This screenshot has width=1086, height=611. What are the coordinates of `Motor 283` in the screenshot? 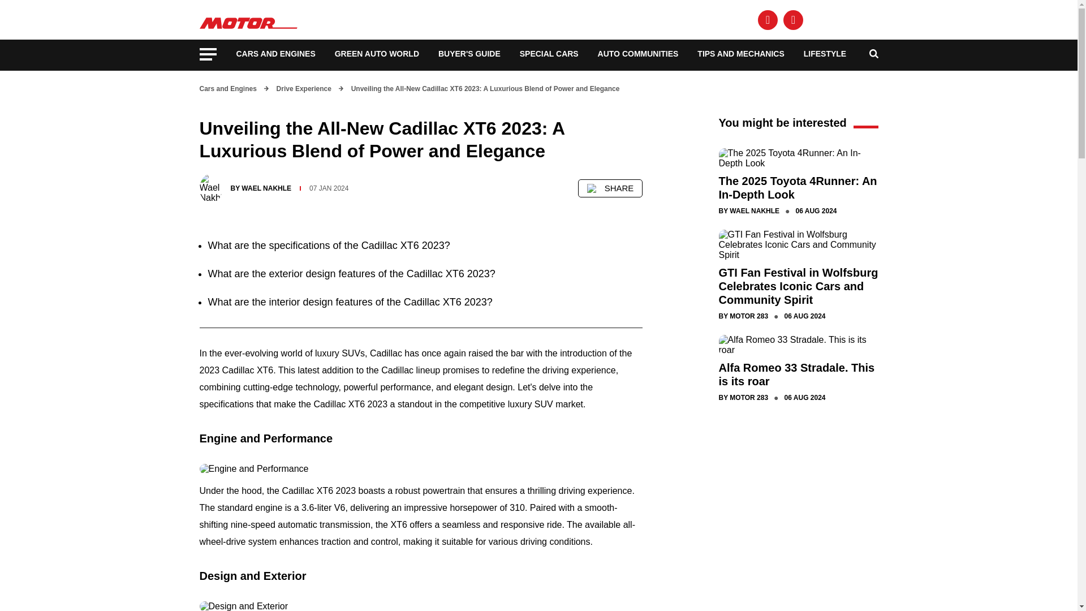 It's located at (250, 18).